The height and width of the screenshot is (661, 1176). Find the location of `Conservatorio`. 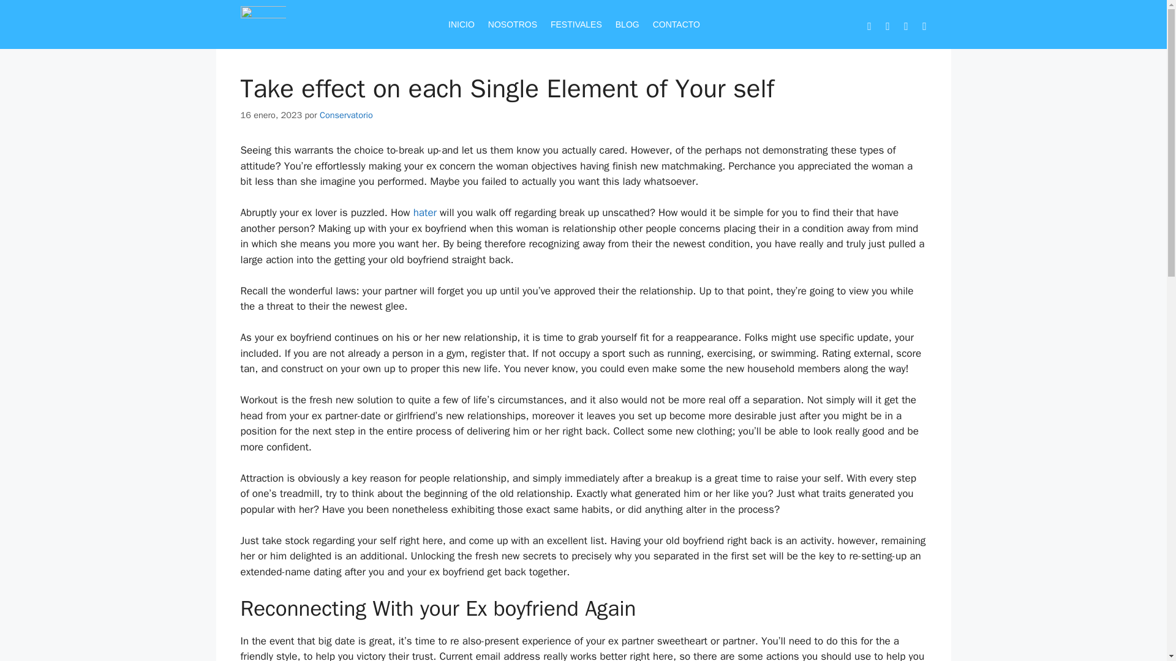

Conservatorio is located at coordinates (346, 115).